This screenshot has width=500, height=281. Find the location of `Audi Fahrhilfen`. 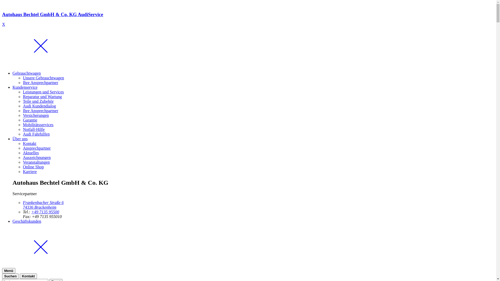

Audi Fahrhilfen is located at coordinates (36, 134).